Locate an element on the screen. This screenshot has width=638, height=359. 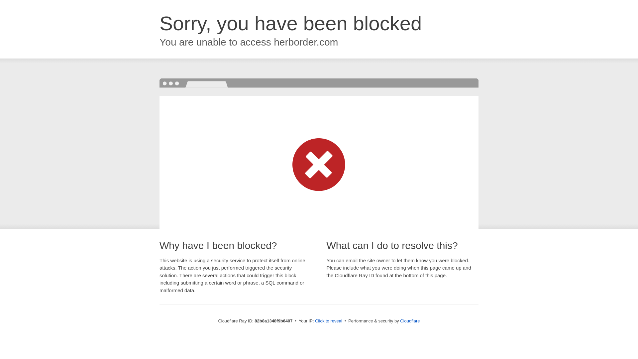
Cloudflare is located at coordinates (410, 321).